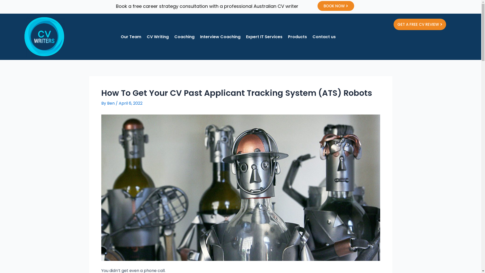 The width and height of the screenshot is (485, 273). Describe the element at coordinates (324, 37) in the screenshot. I see `Contact us` at that location.